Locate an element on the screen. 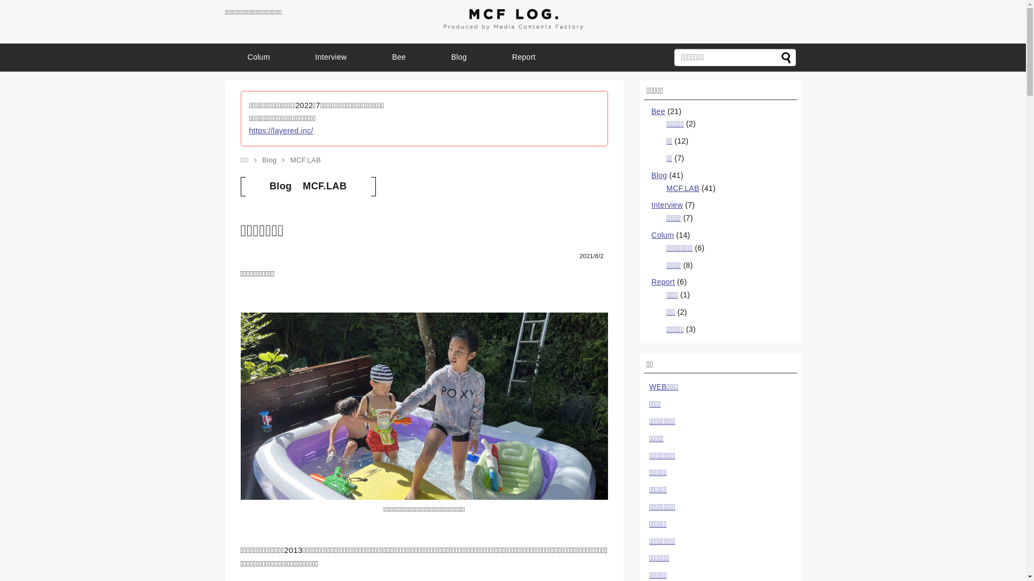  MCF.LAB is located at coordinates (306, 160).